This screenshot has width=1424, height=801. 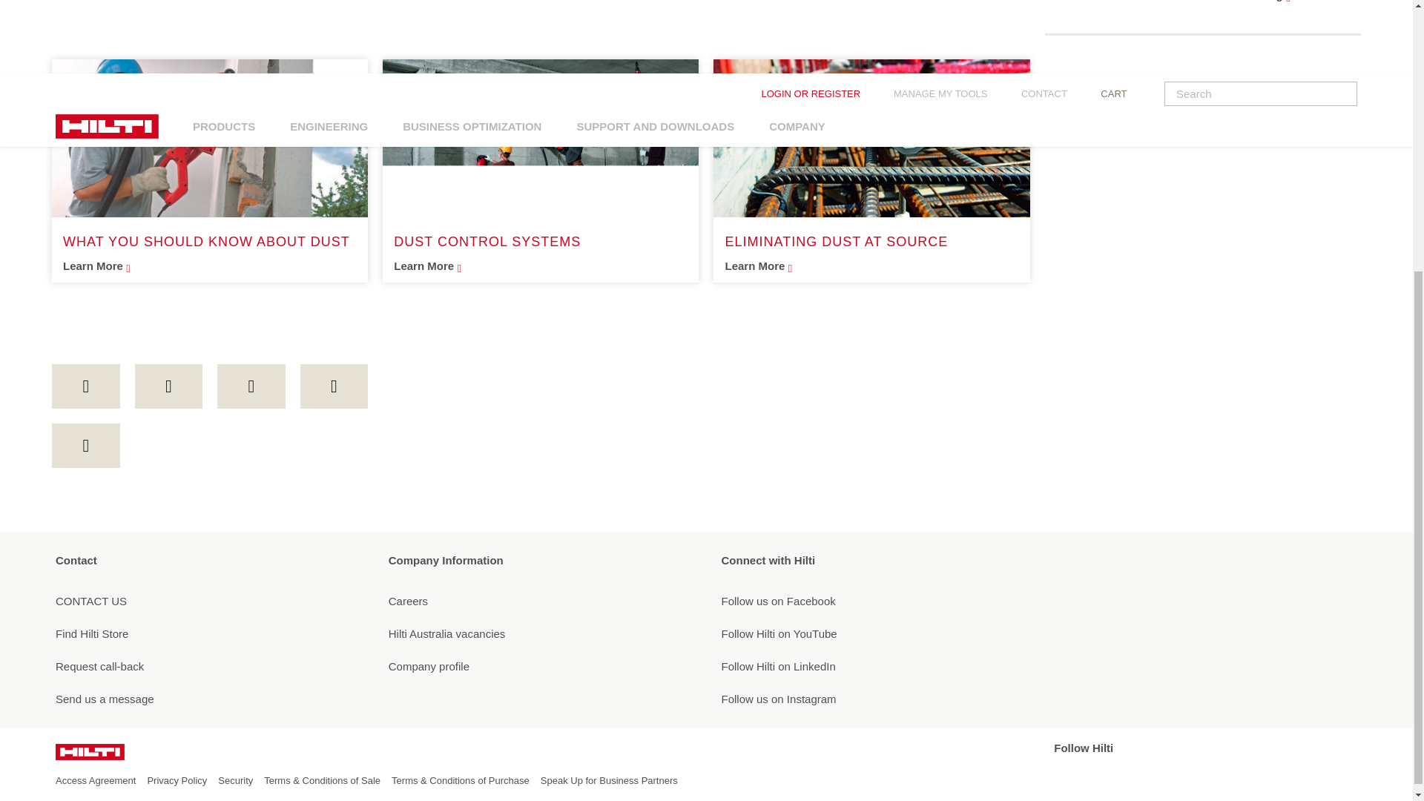 What do you see at coordinates (541, 266) in the screenshot?
I see `Learn More` at bounding box center [541, 266].